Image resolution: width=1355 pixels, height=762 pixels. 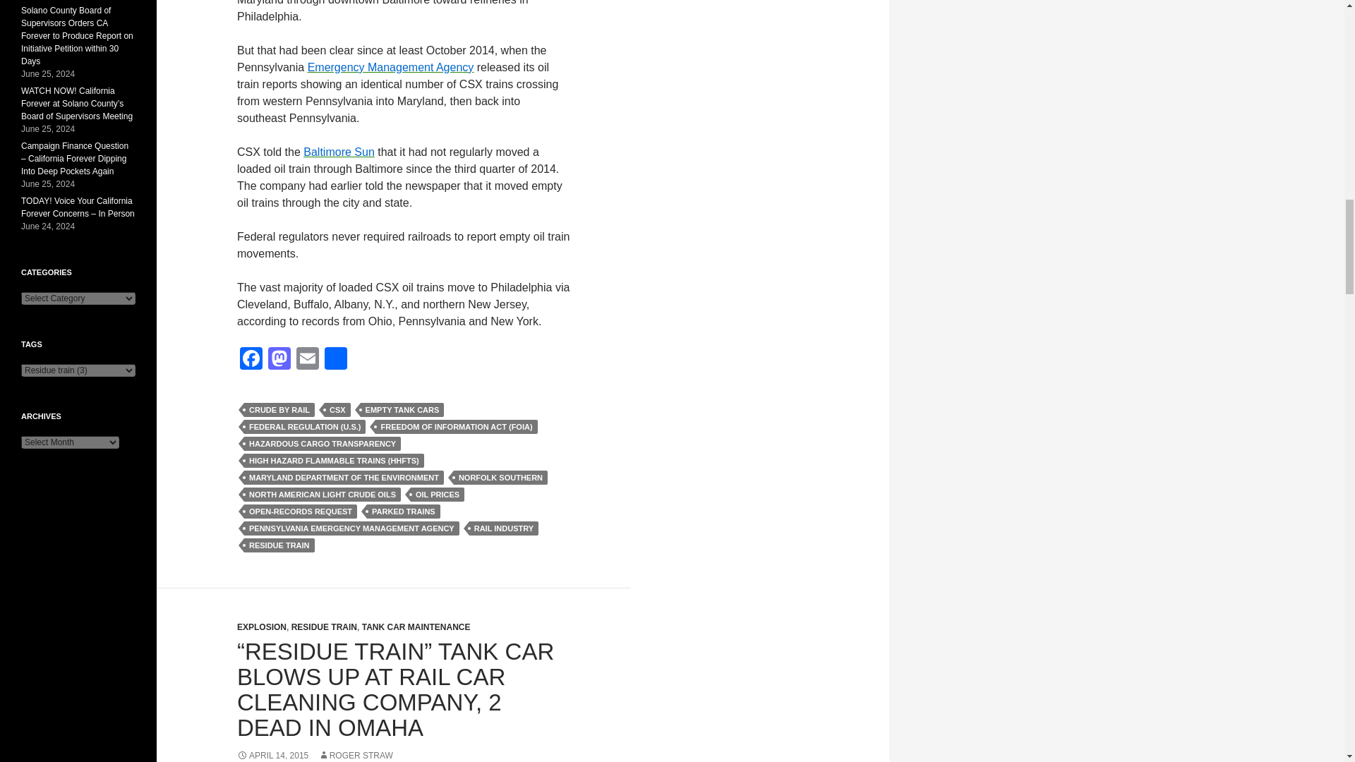 What do you see at coordinates (279, 360) in the screenshot?
I see `Mastodon` at bounding box center [279, 360].